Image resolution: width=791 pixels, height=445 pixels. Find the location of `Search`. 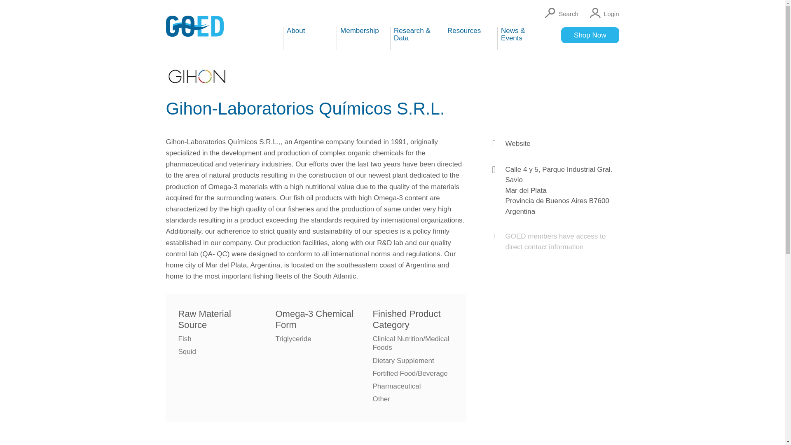

Search is located at coordinates (559, 13).